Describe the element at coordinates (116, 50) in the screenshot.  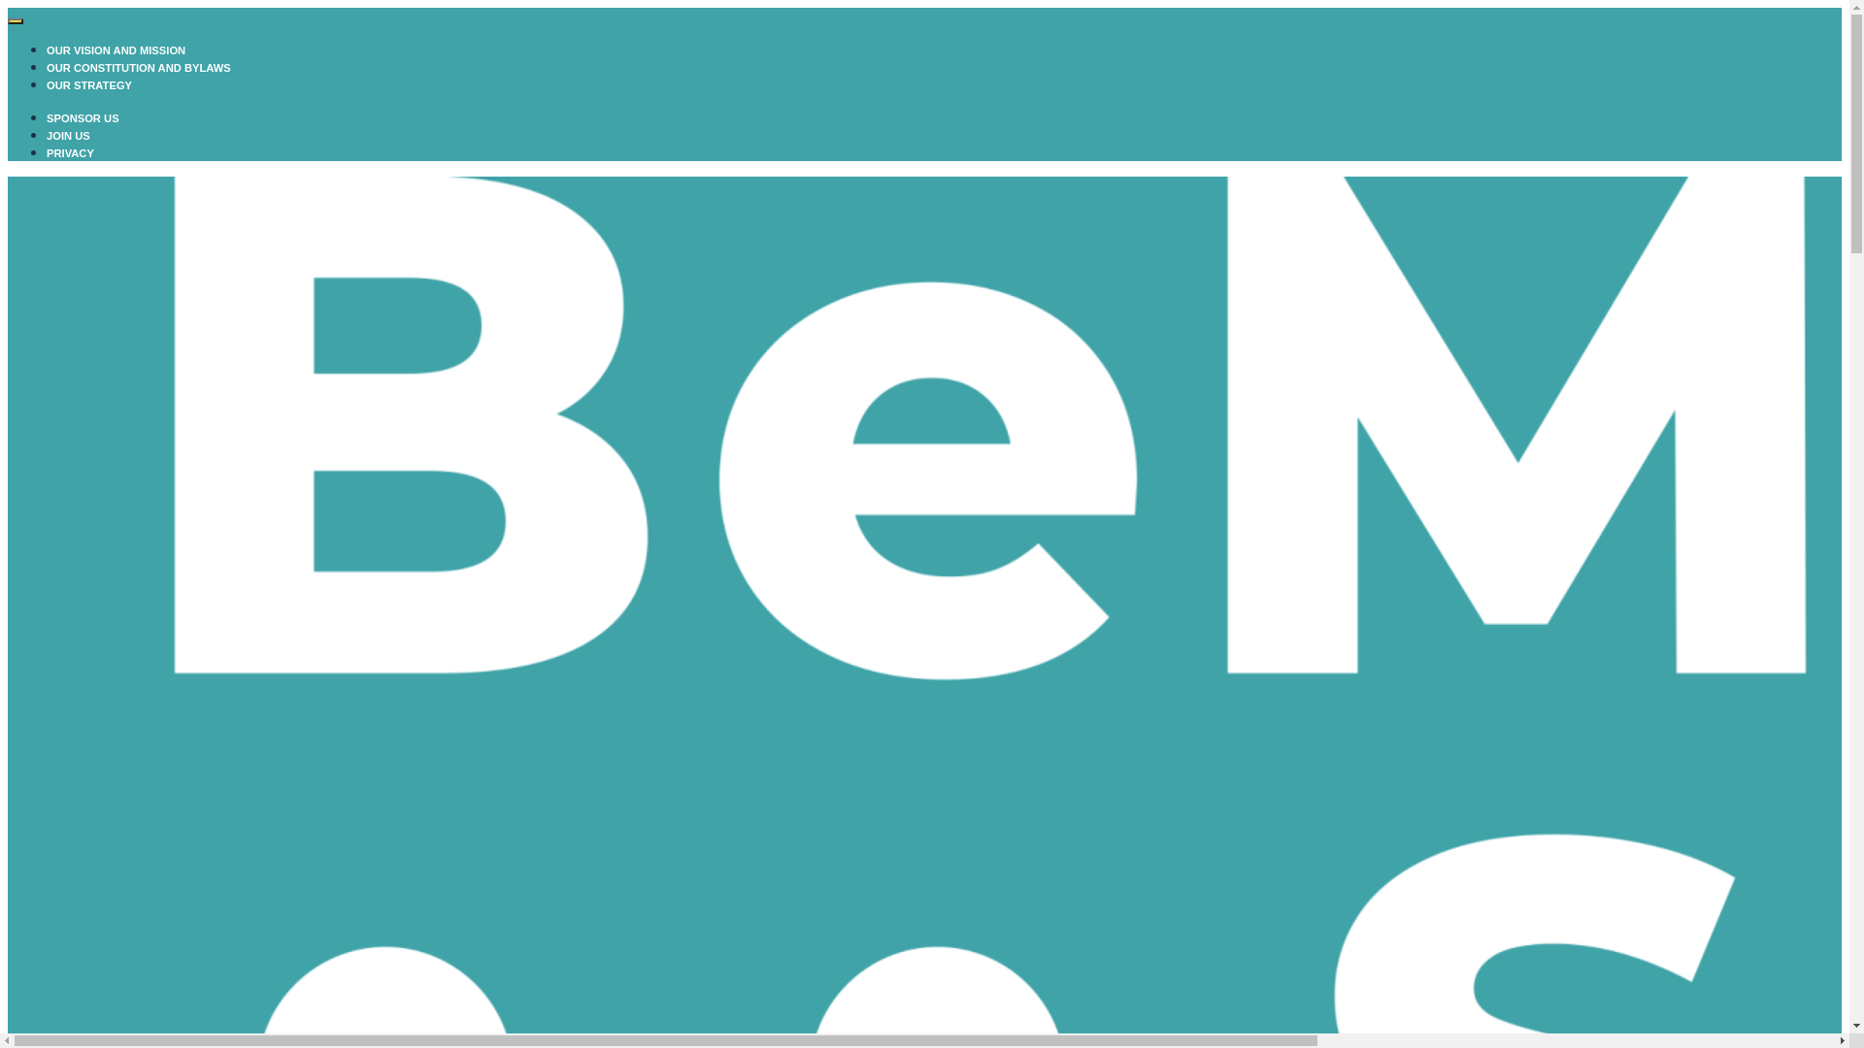
I see `OUR VISION AND MISSION` at that location.